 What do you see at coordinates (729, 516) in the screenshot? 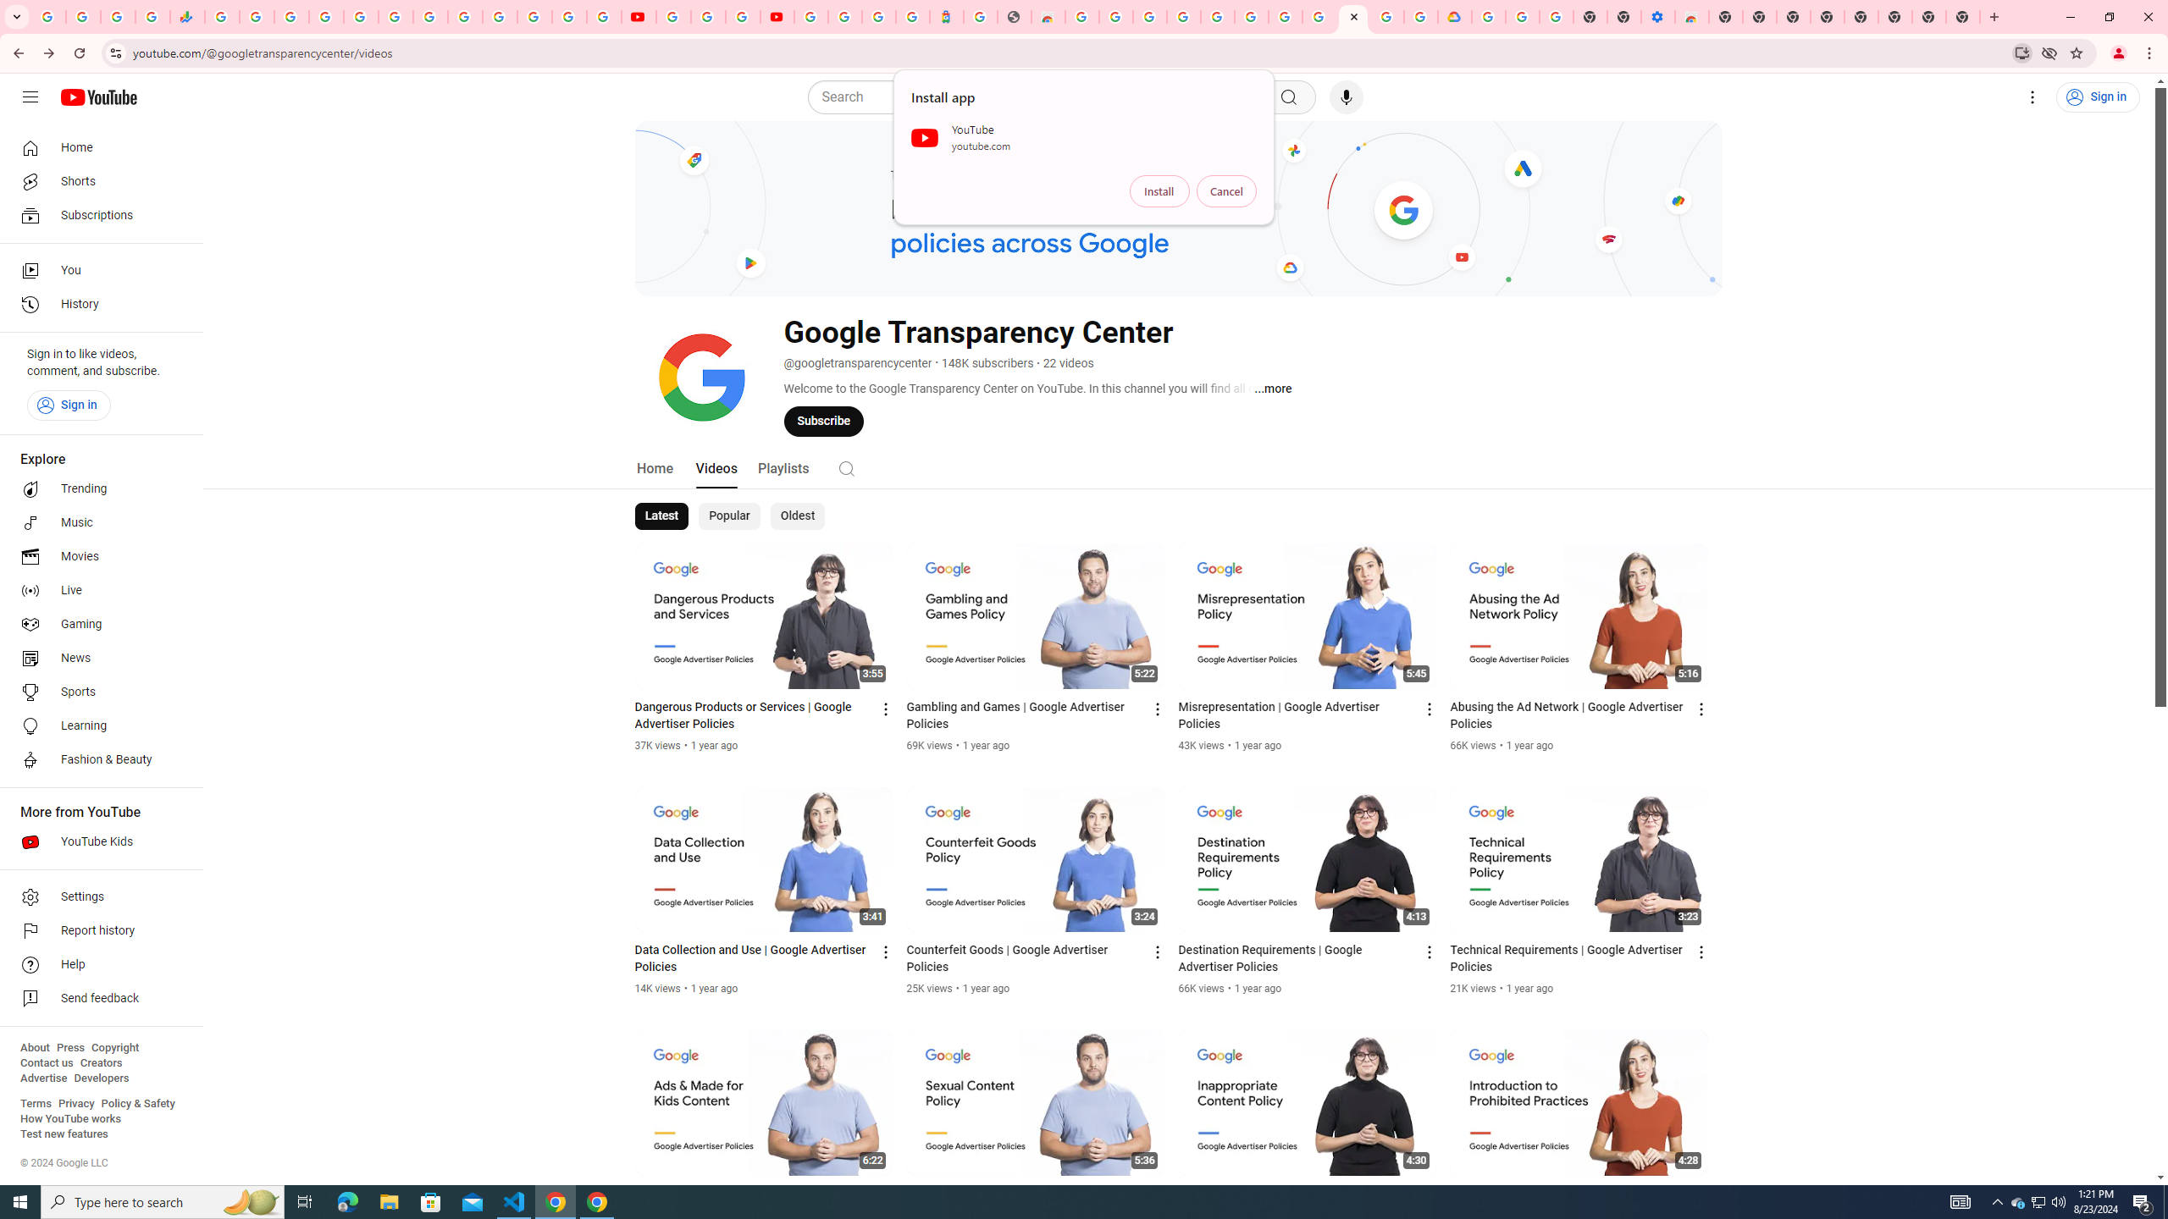
I see `Popular` at bounding box center [729, 516].